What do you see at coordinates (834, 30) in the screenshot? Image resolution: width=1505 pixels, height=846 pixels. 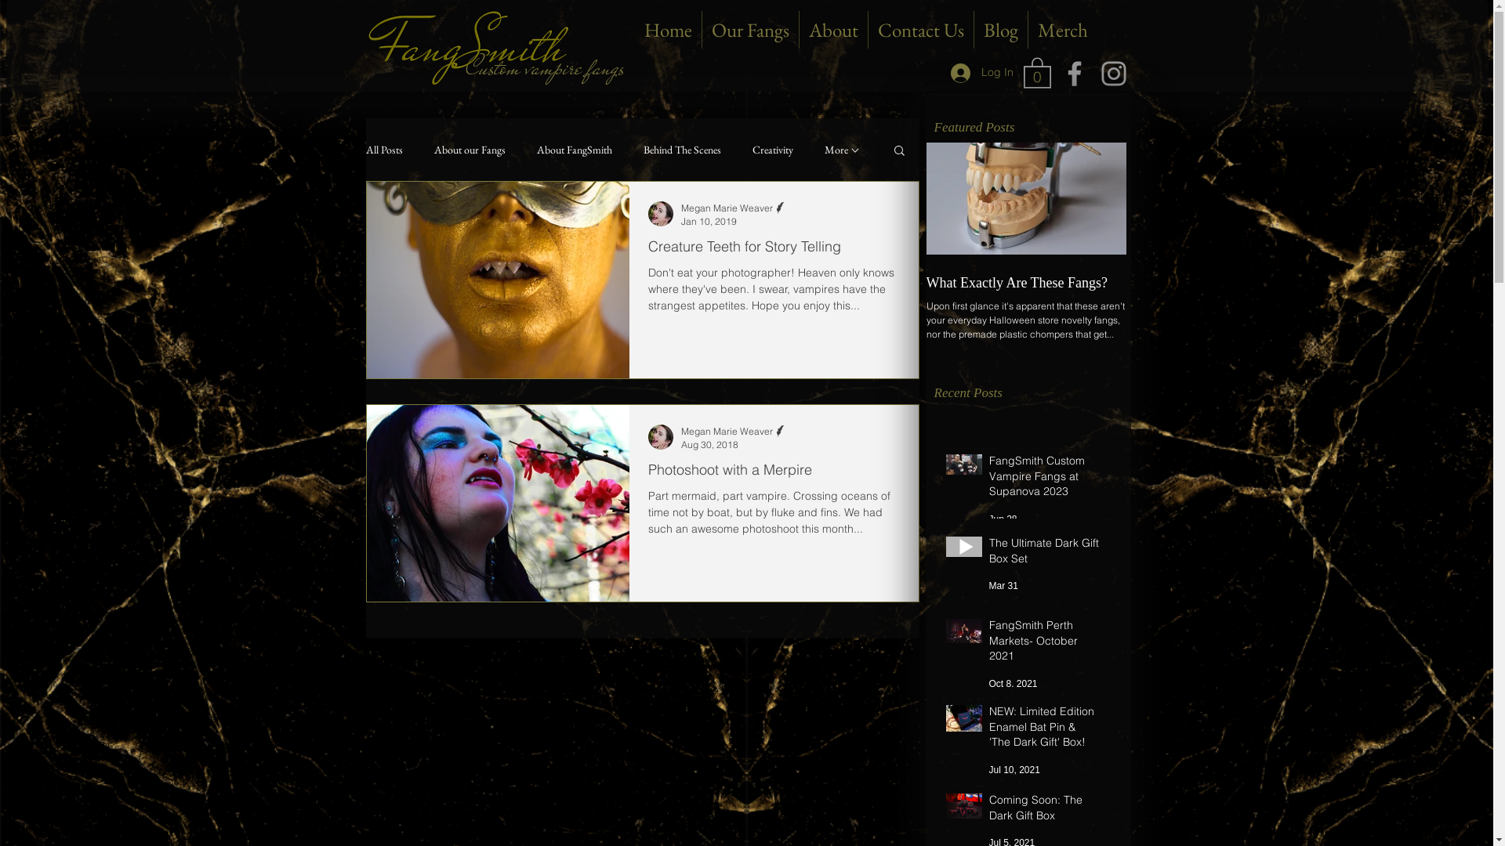 I see `About` at bounding box center [834, 30].